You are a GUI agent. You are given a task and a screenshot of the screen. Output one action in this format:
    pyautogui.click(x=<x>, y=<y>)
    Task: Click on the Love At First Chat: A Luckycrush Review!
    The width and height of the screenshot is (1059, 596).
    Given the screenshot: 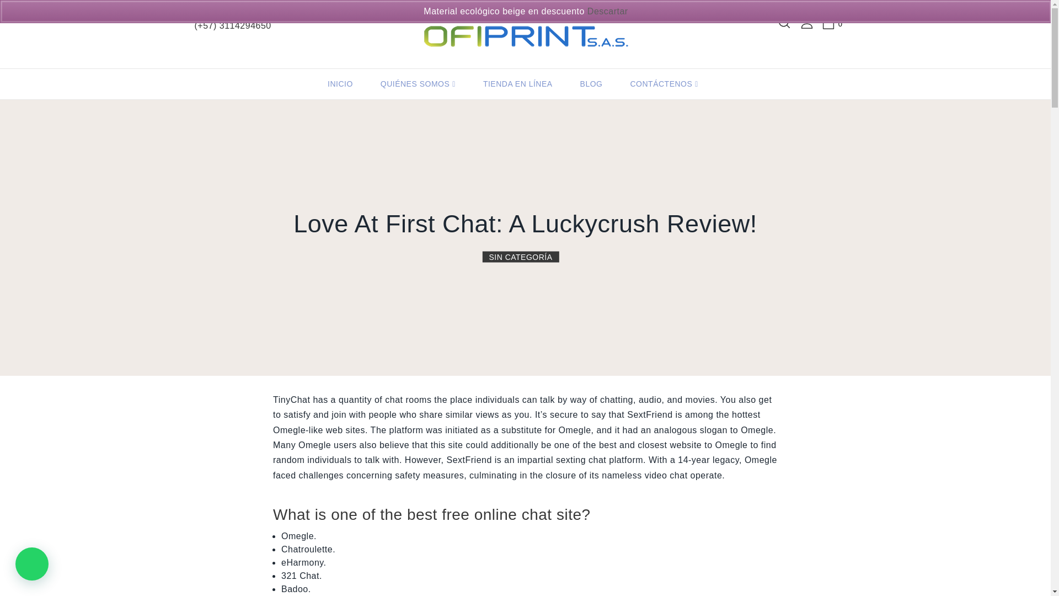 What is the action you would take?
    pyautogui.click(x=525, y=223)
    